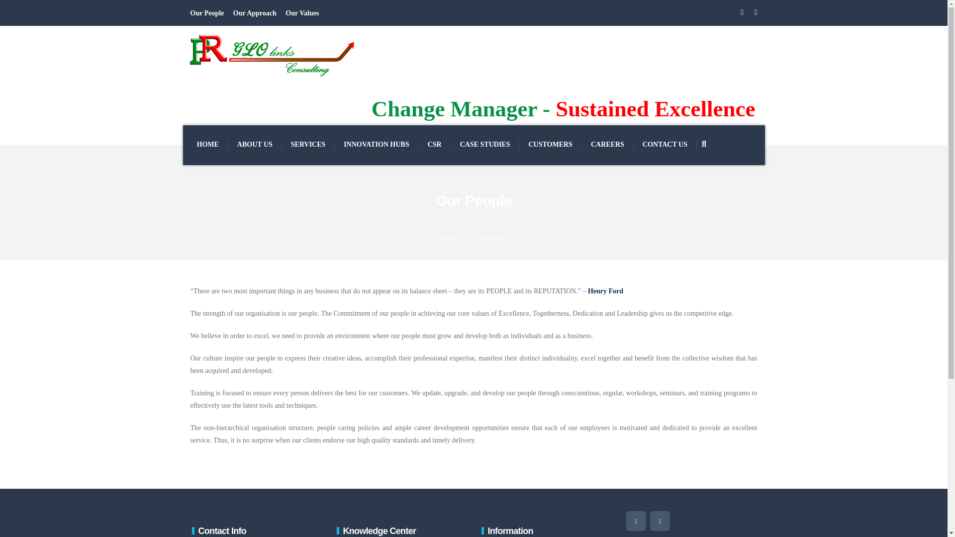 The height and width of the screenshot is (537, 955). What do you see at coordinates (550, 144) in the screenshot?
I see `CUSTOMERS` at bounding box center [550, 144].